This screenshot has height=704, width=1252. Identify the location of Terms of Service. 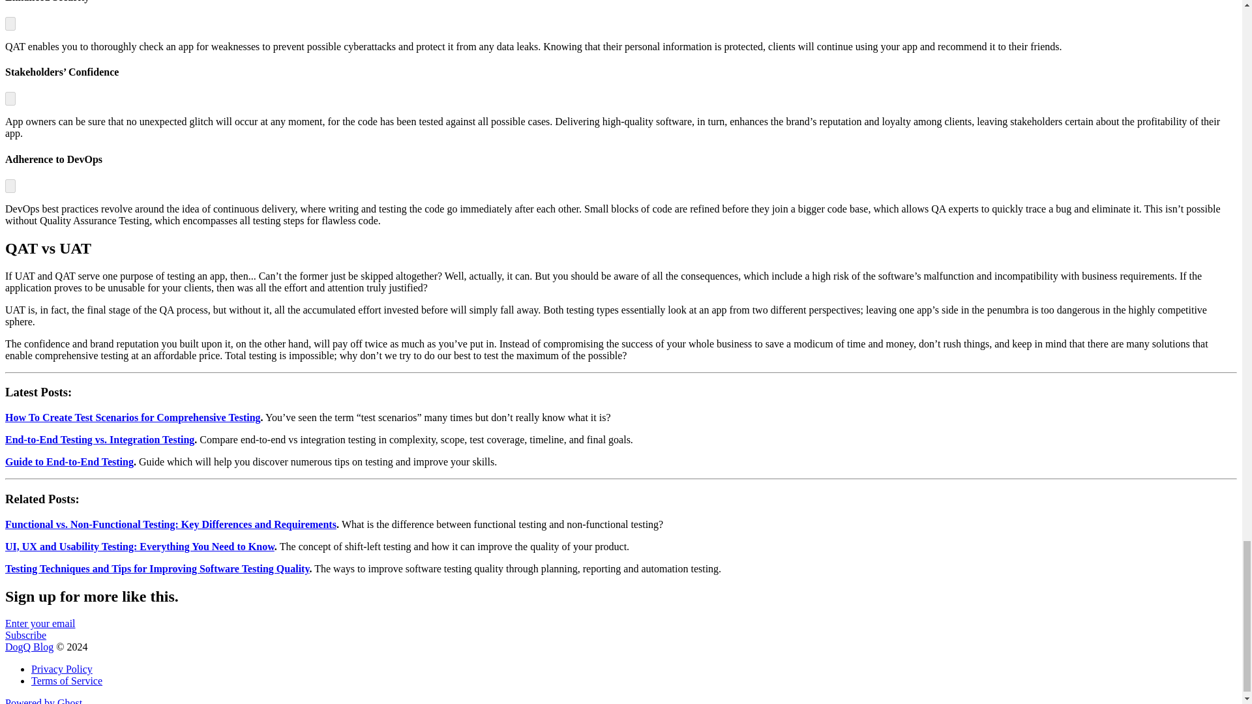
(67, 681).